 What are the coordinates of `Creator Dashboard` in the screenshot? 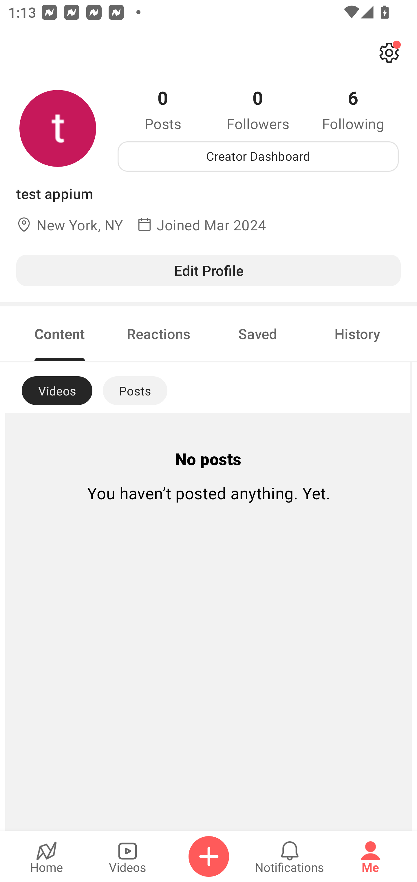 It's located at (258, 156).